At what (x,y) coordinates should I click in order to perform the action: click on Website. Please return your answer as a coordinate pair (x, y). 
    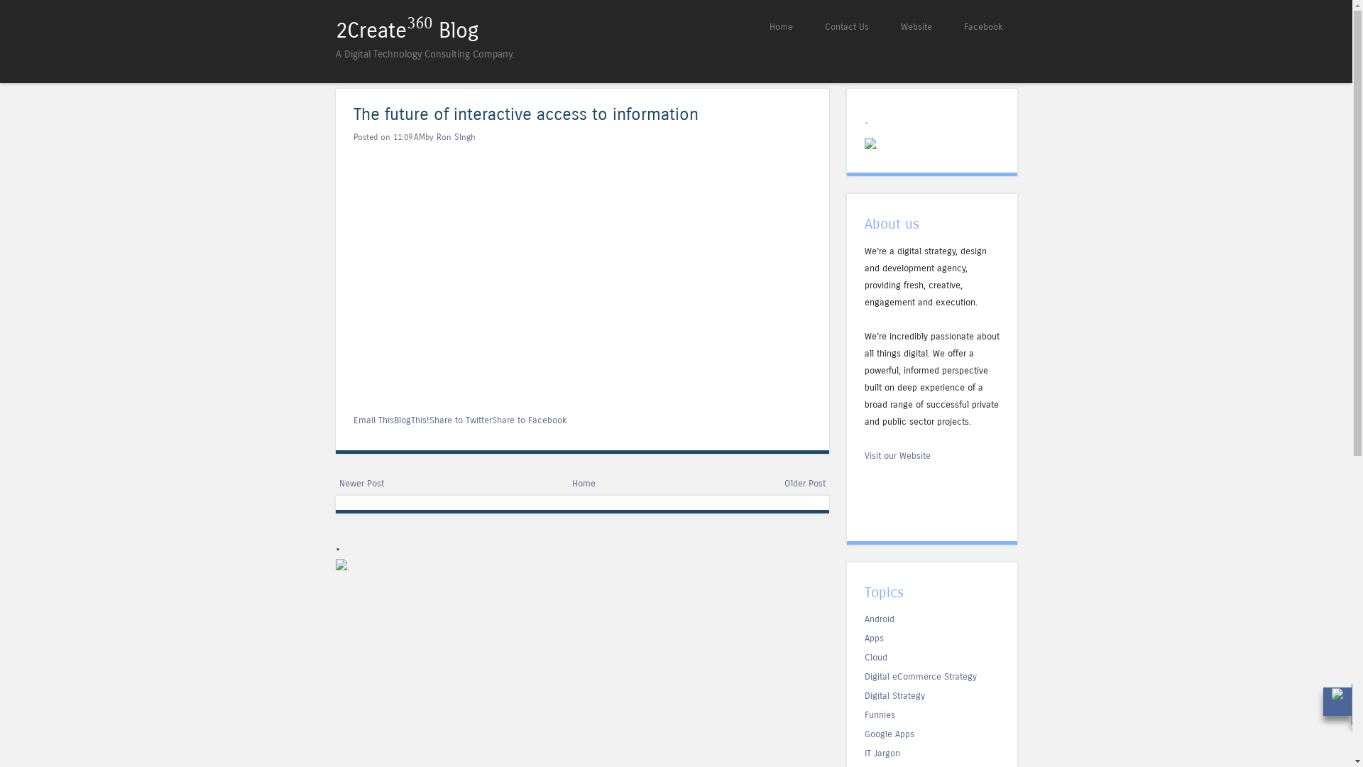
    Looking at the image, I should click on (916, 27).